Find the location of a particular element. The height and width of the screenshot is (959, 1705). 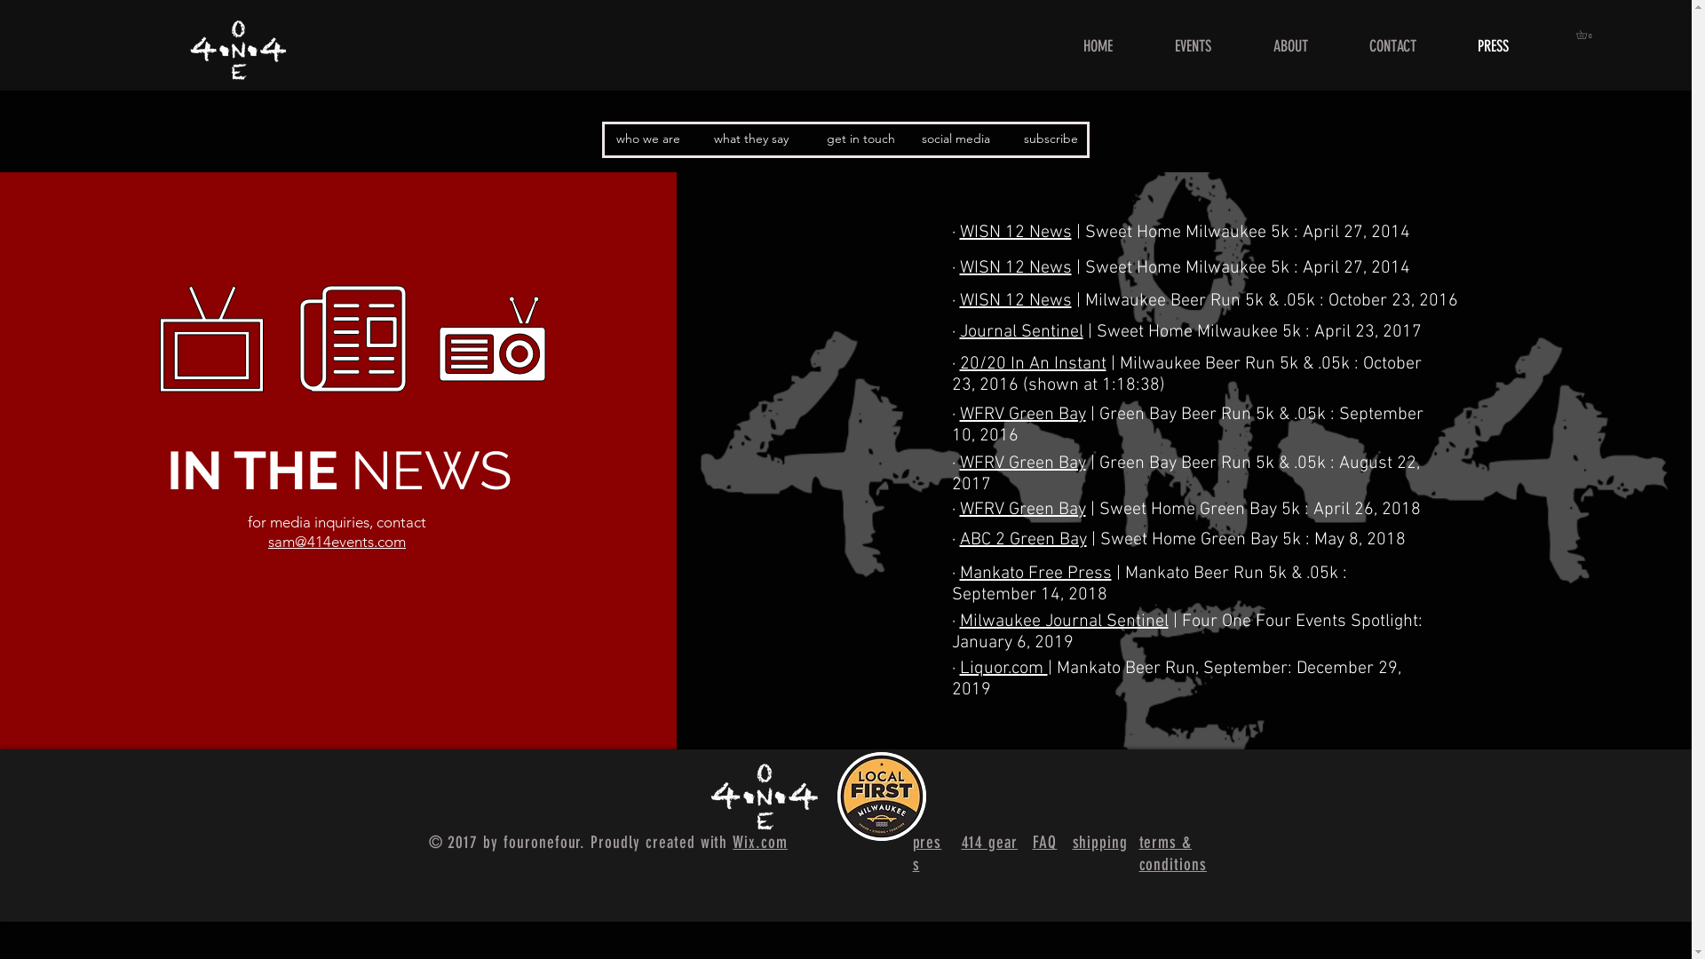

WISN 12 News is located at coordinates (1015, 268).